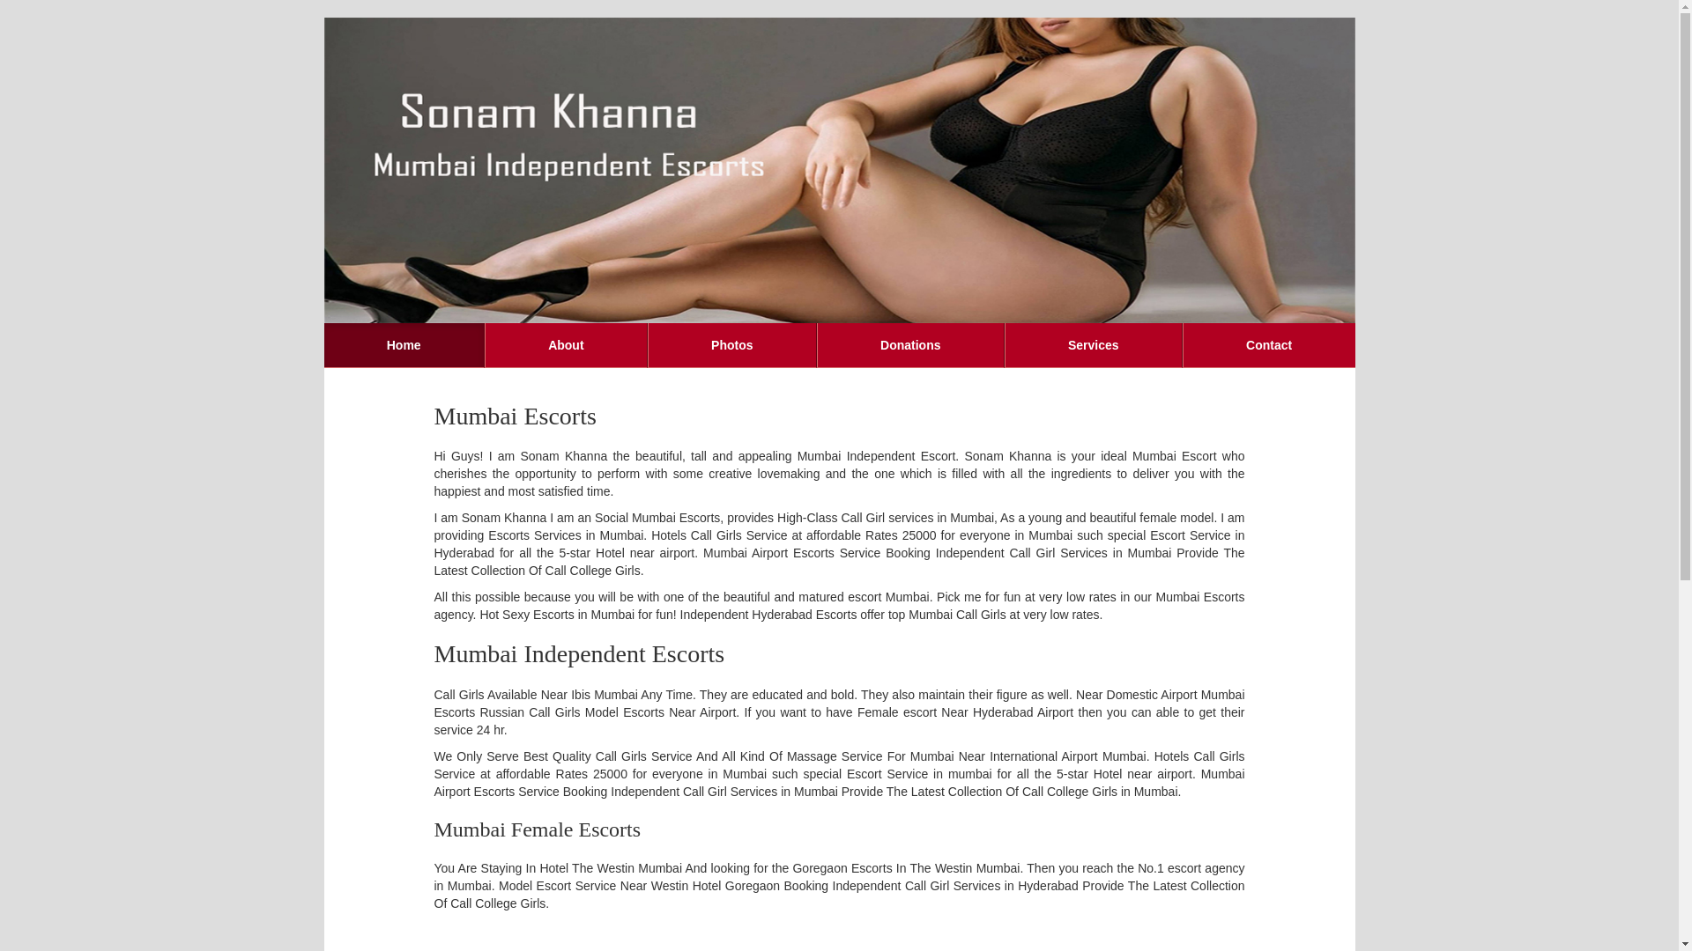 This screenshot has width=1692, height=951. I want to click on Donations, so click(911, 345).